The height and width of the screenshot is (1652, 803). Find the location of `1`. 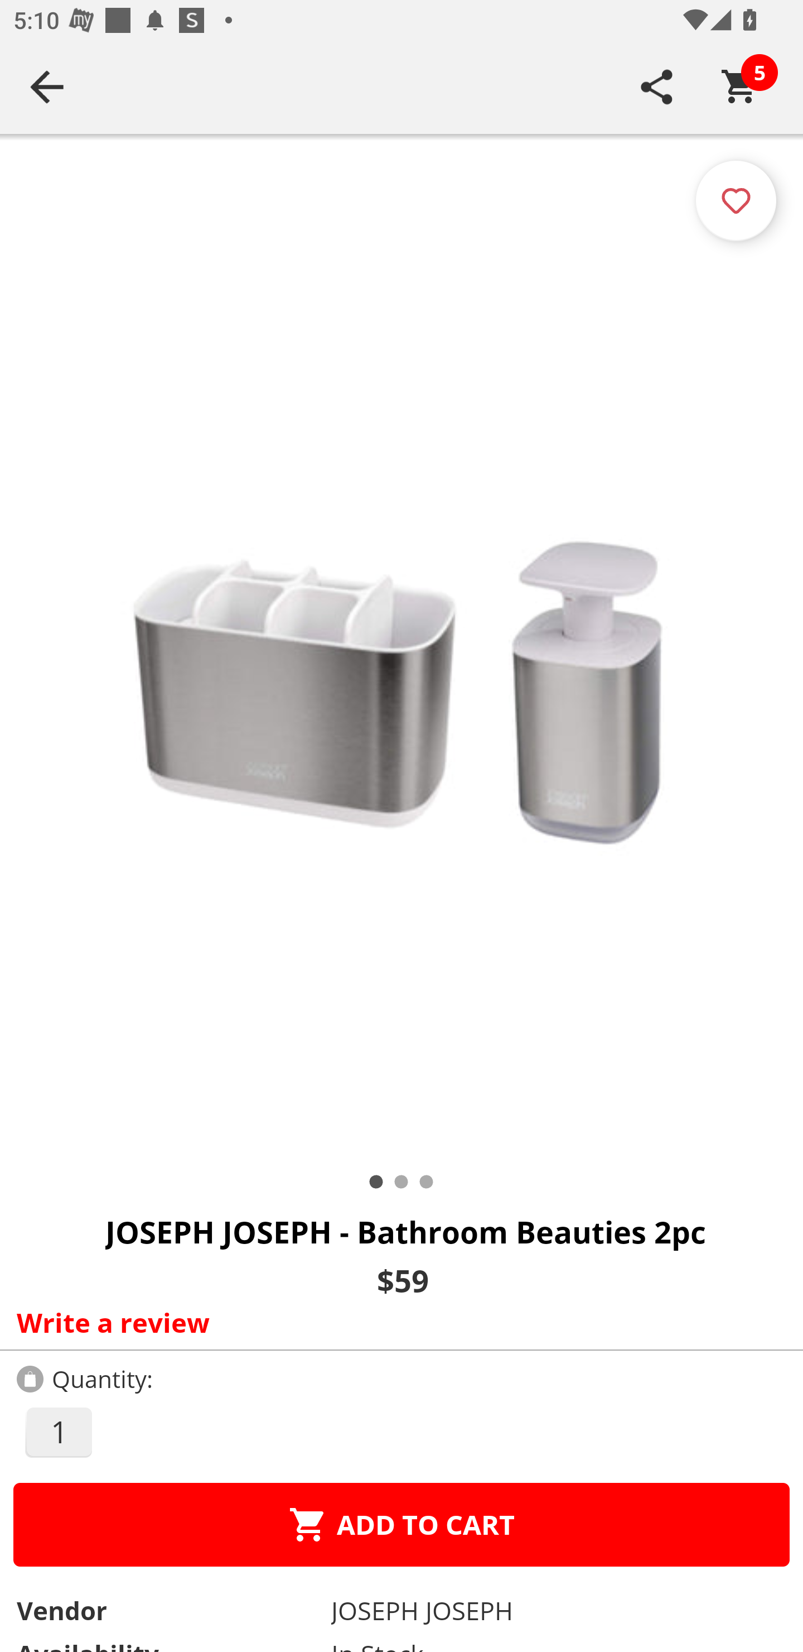

1 is located at coordinates (58, 1432).